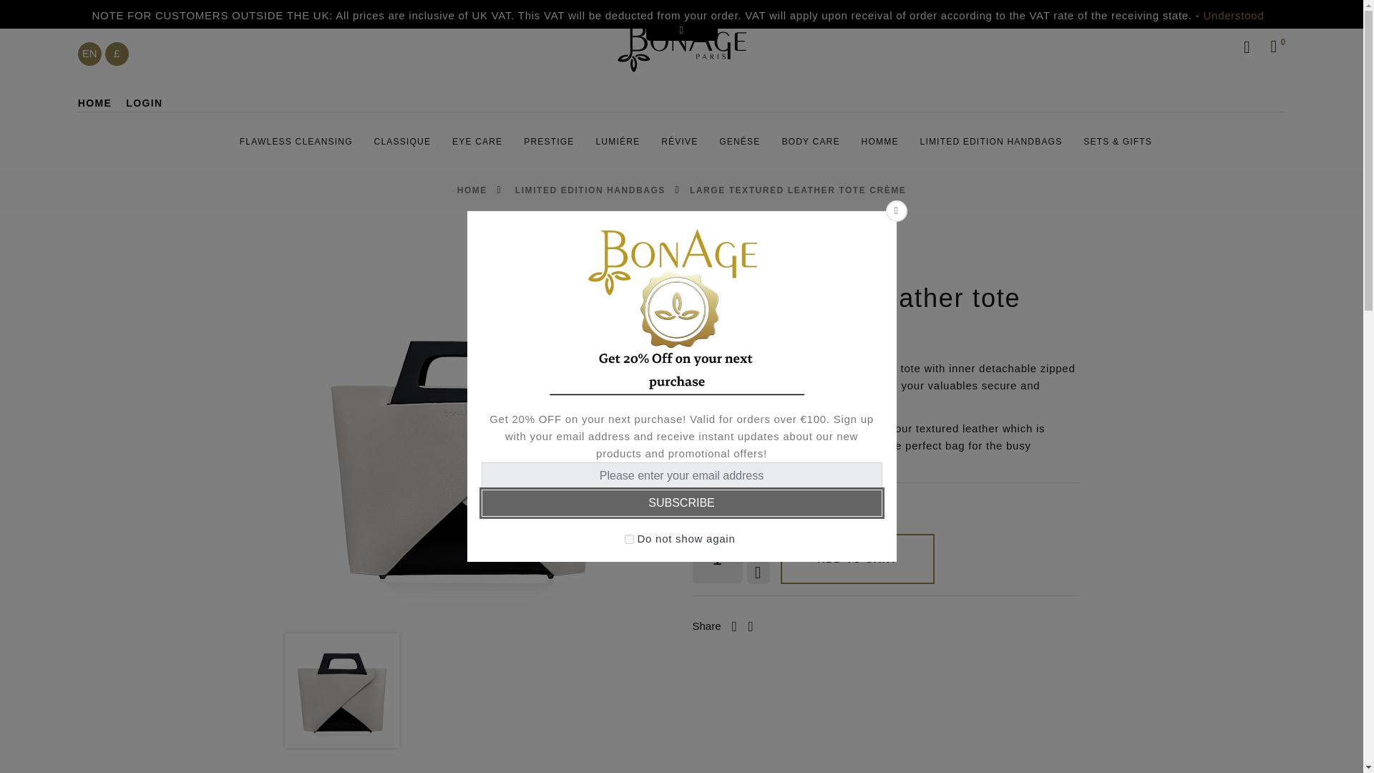 Image resolution: width=1374 pixels, height=773 pixels. I want to click on FLAWLESS CLEANSING, so click(296, 142).